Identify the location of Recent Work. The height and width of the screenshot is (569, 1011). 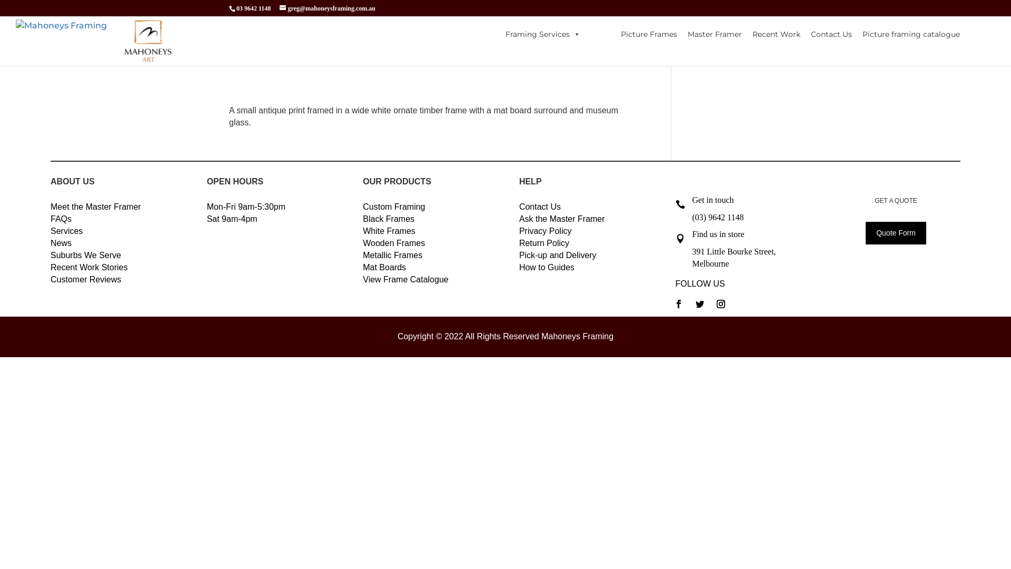
(776, 34).